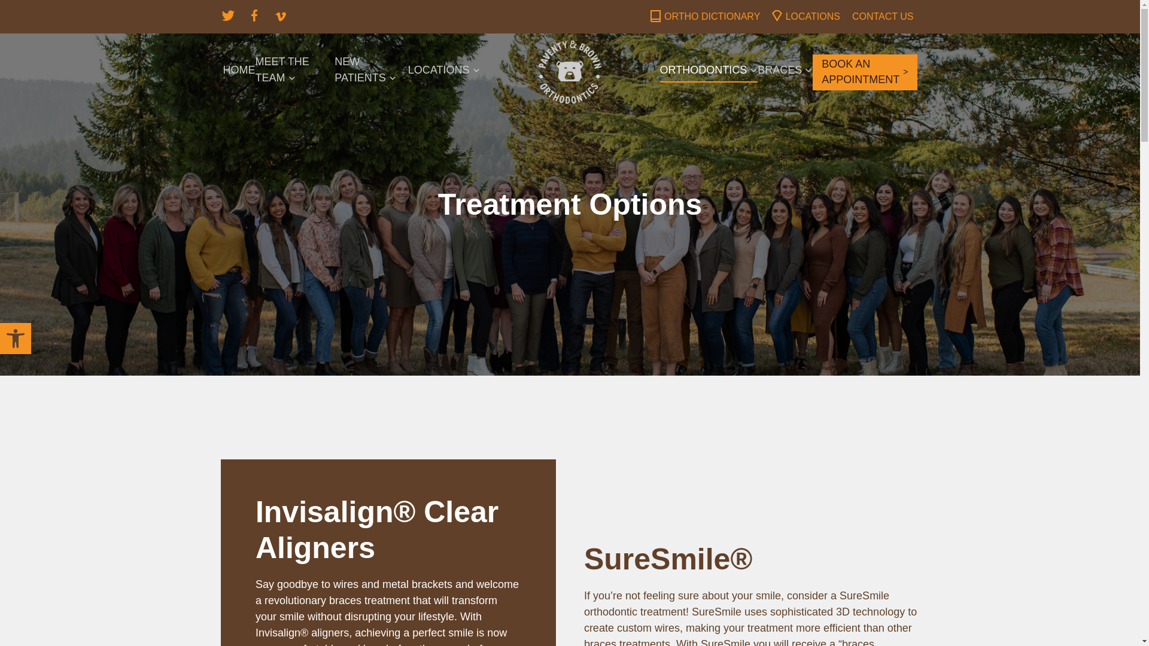 This screenshot has height=646, width=1149. What do you see at coordinates (371, 72) in the screenshot?
I see `NEW PATIENTS` at bounding box center [371, 72].